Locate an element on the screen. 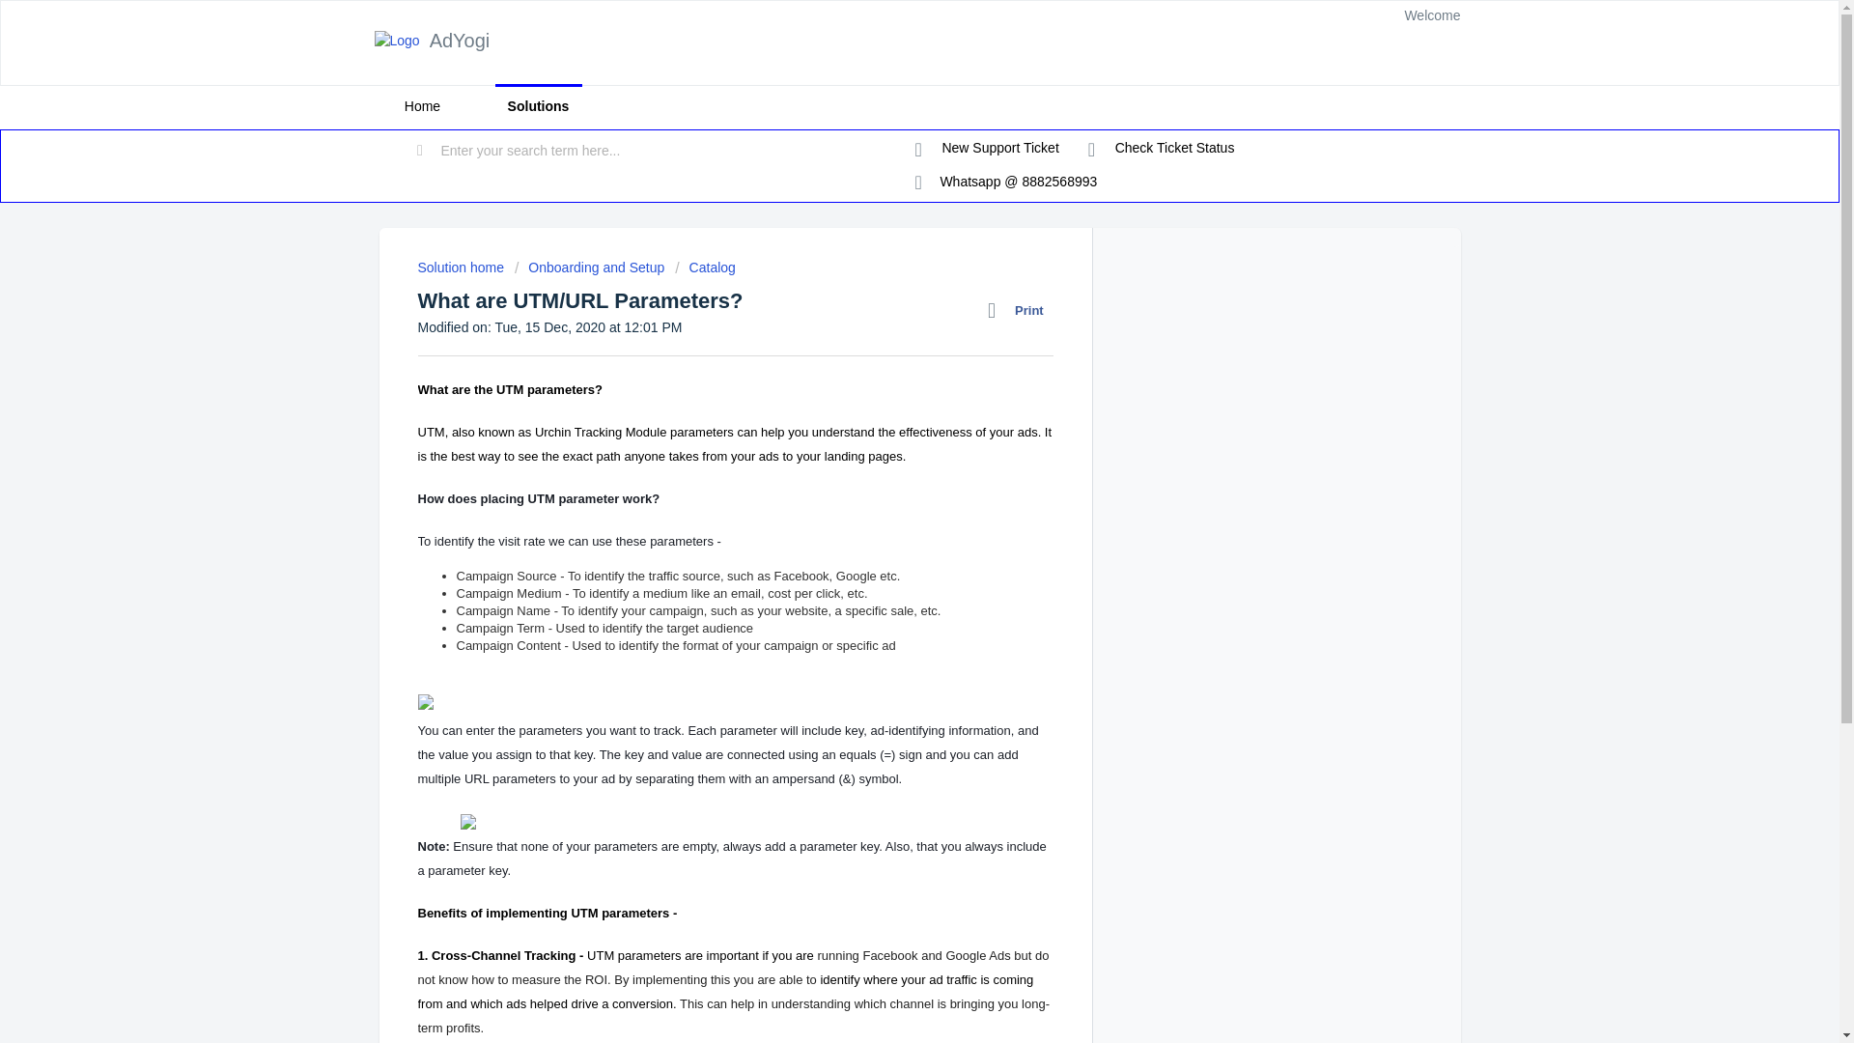 The height and width of the screenshot is (1043, 1854). New support ticket is located at coordinates (987, 149).